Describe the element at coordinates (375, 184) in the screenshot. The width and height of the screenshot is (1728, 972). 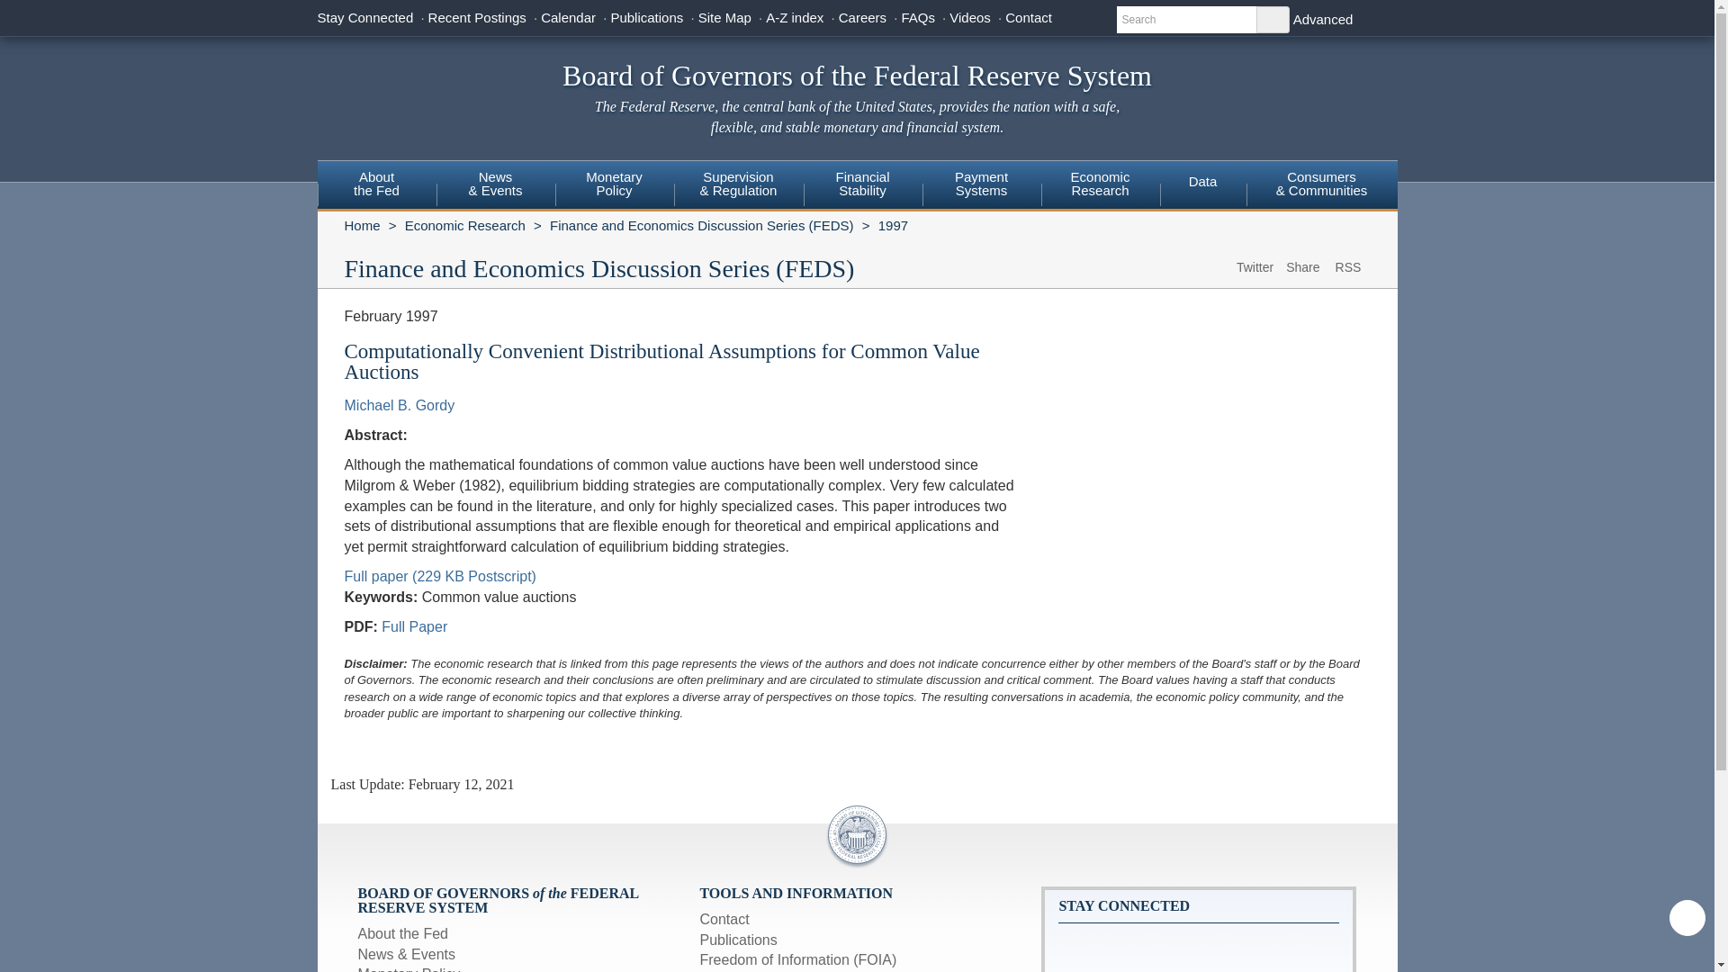
I see `Site Map` at that location.